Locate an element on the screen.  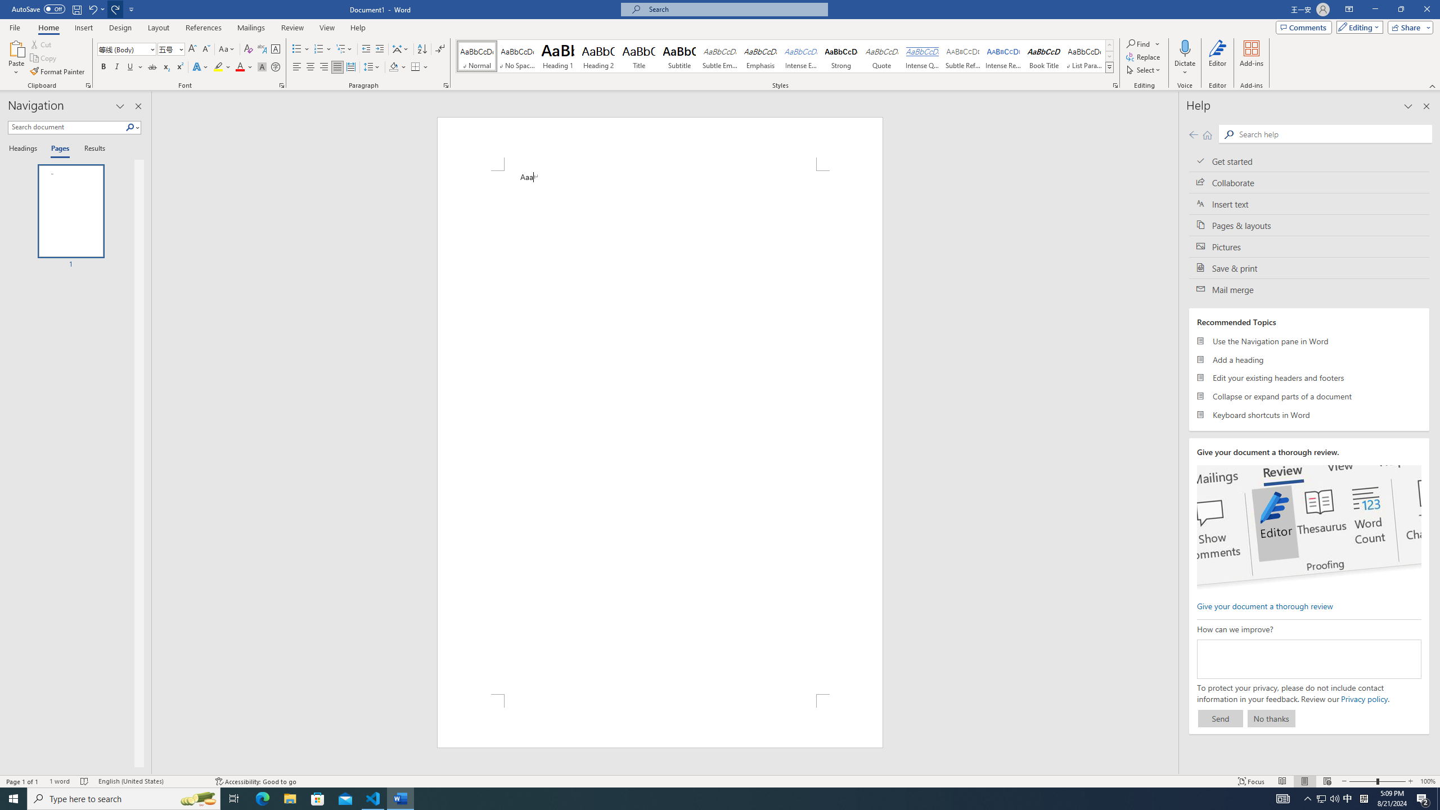
Align Right is located at coordinates (324, 67).